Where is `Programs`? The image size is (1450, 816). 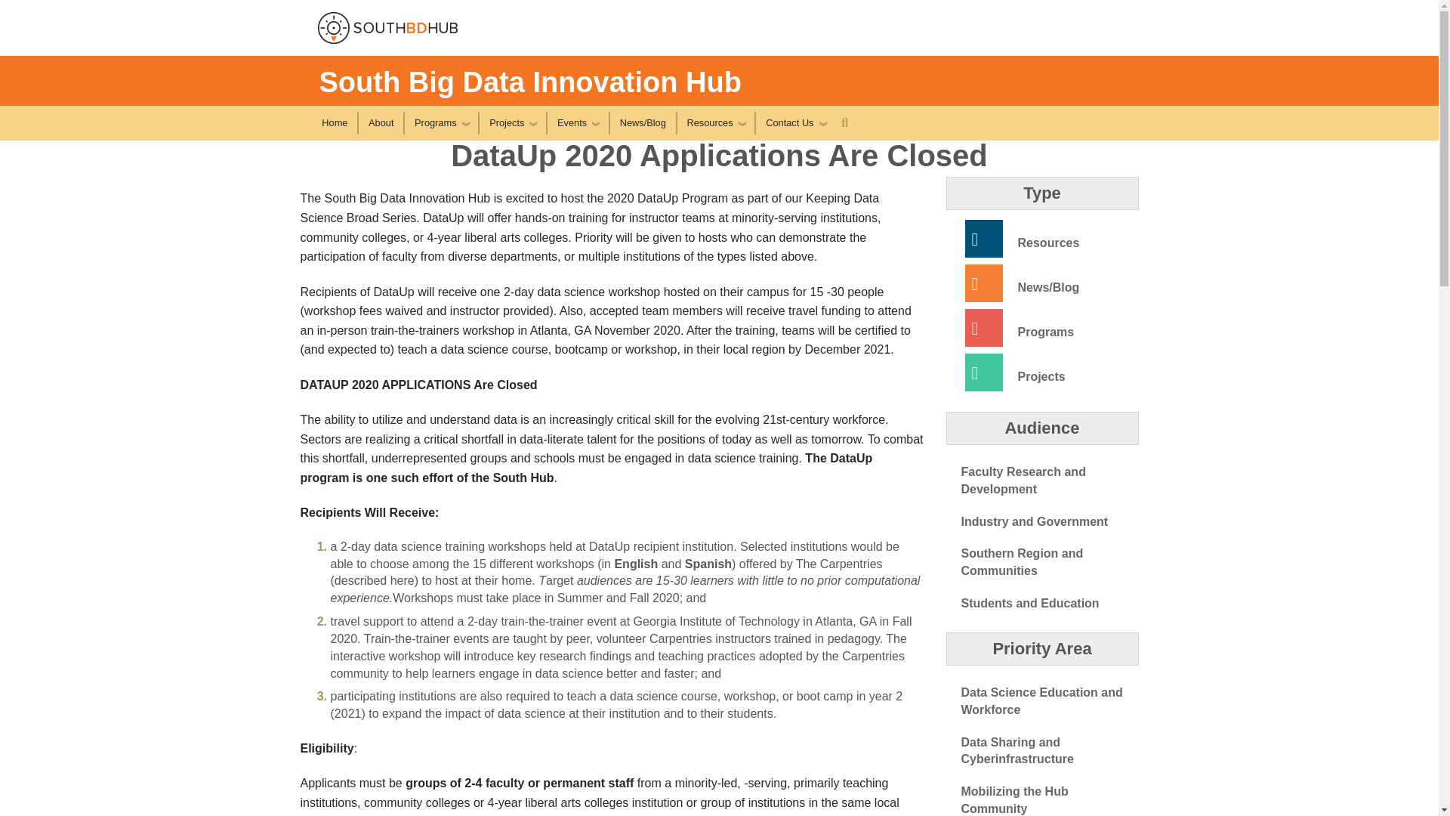
Programs is located at coordinates (441, 122).